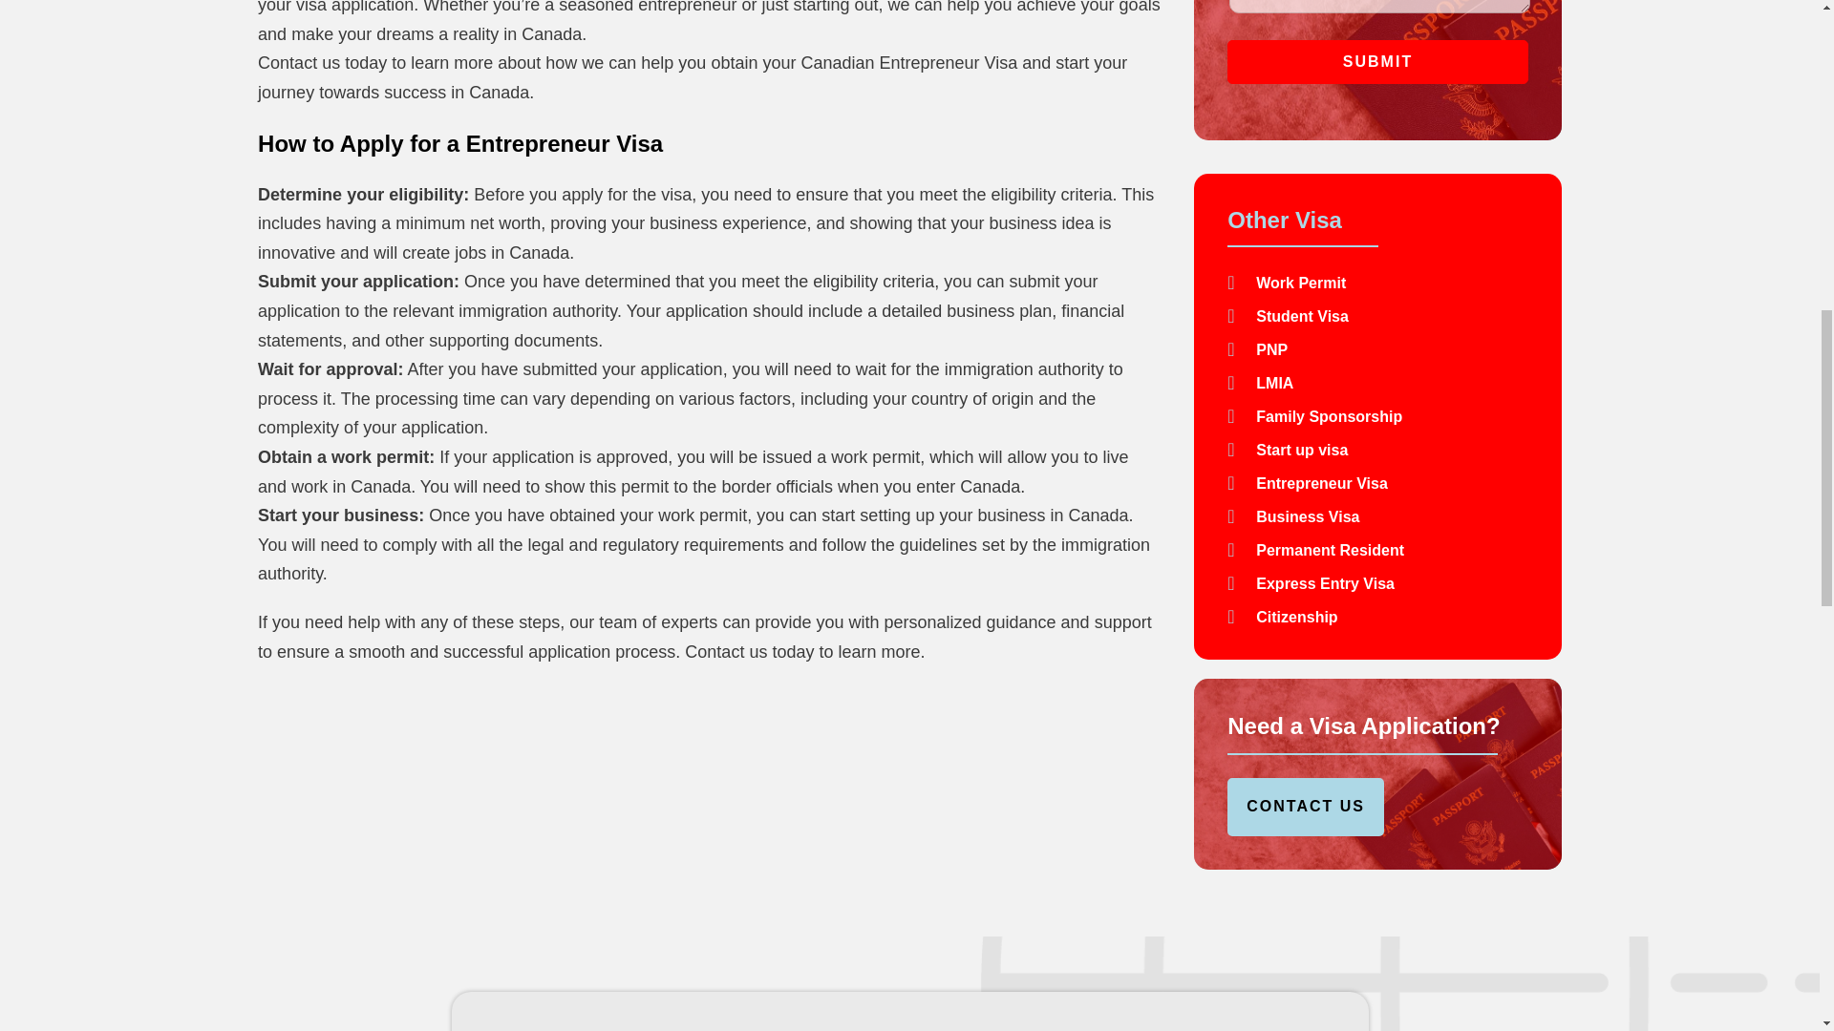  Describe the element at coordinates (1377, 315) in the screenshot. I see `Student Visa` at that location.